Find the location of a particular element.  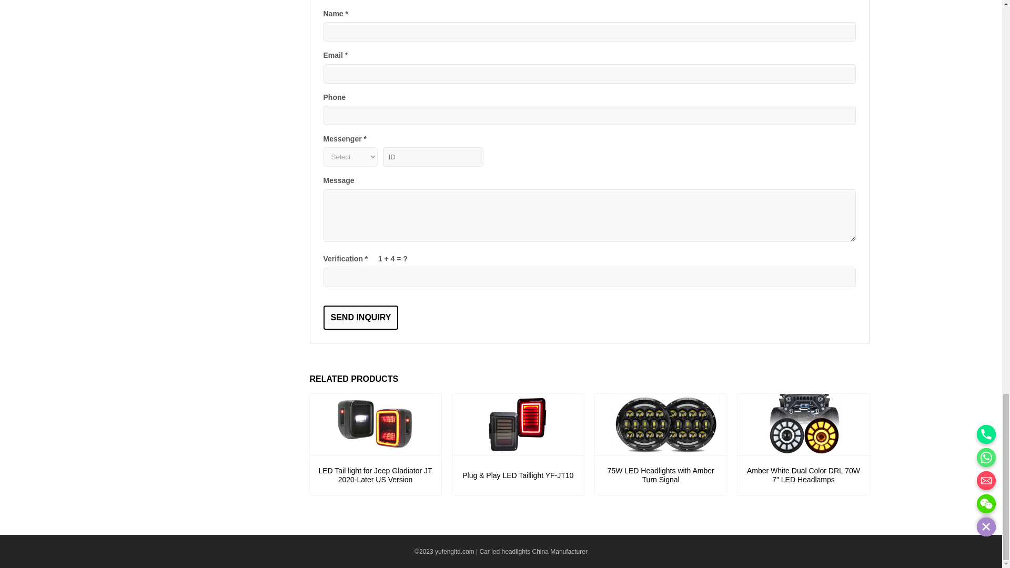

Send Inquiry is located at coordinates (360, 318).